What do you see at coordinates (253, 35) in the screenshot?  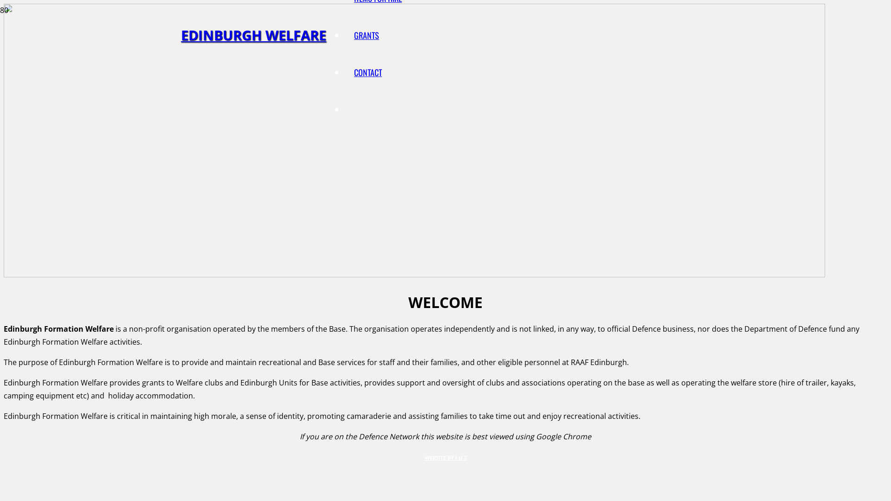 I see `EDINBURGH WELFARE` at bounding box center [253, 35].